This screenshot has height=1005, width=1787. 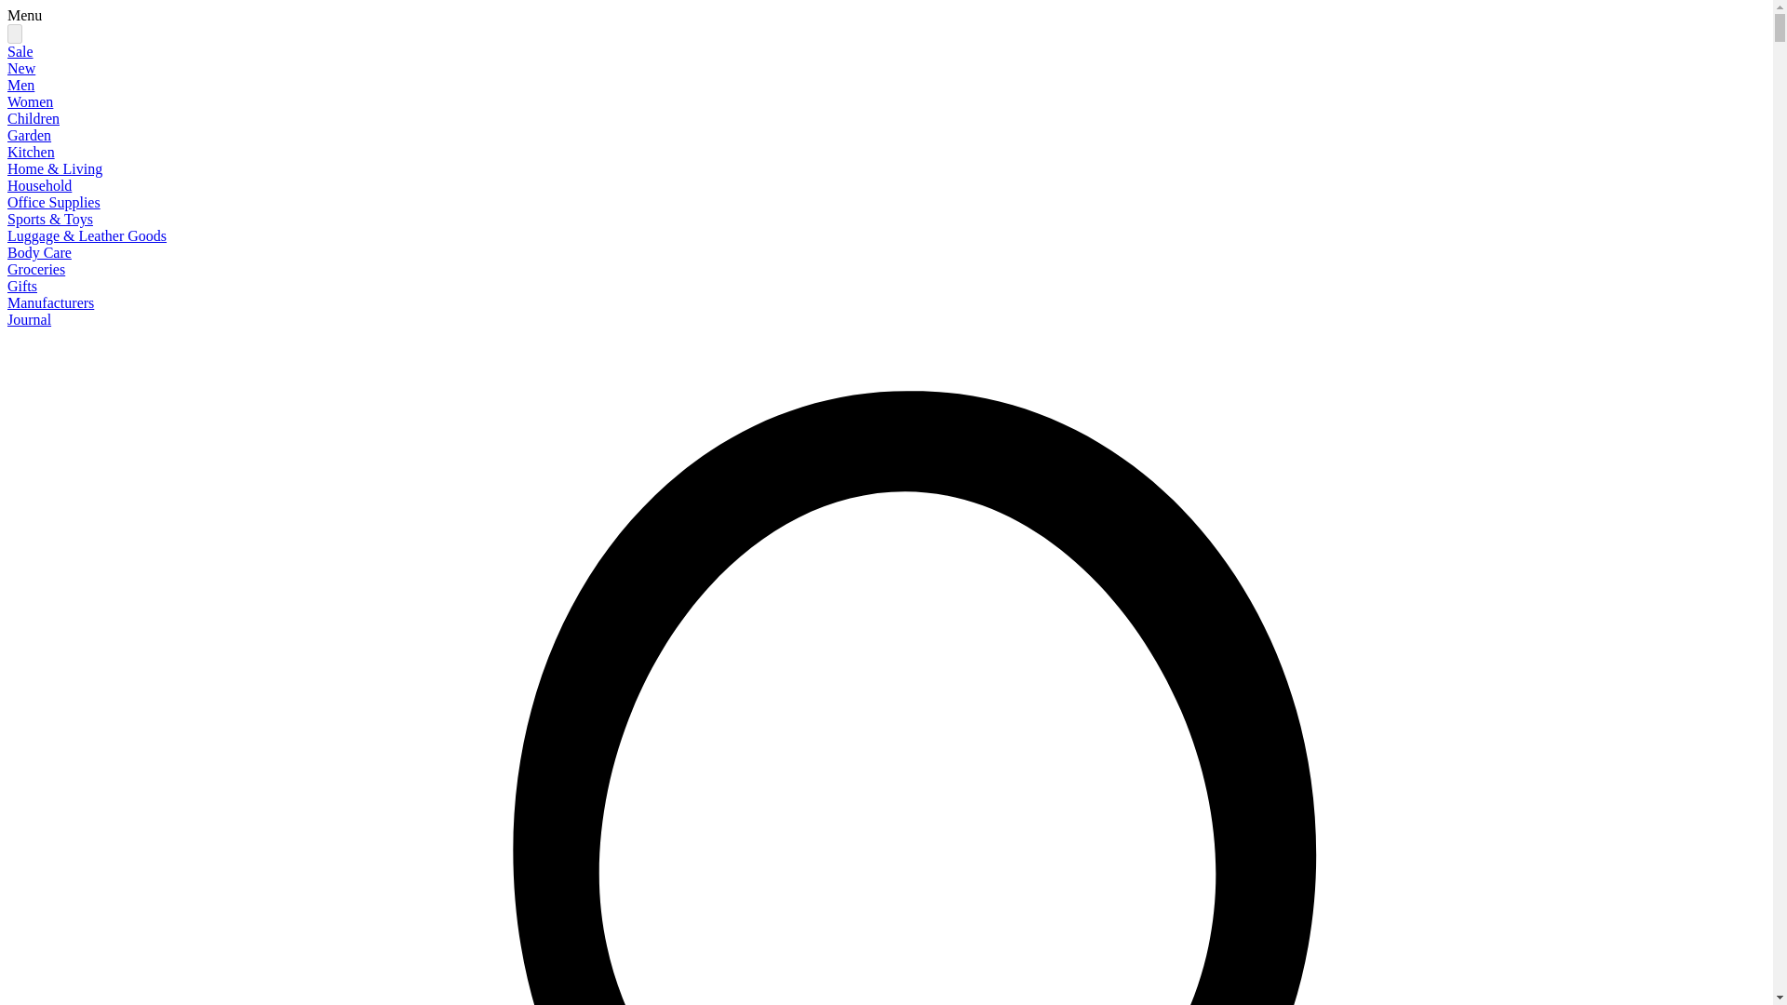 What do you see at coordinates (39, 186) in the screenshot?
I see `Household` at bounding box center [39, 186].